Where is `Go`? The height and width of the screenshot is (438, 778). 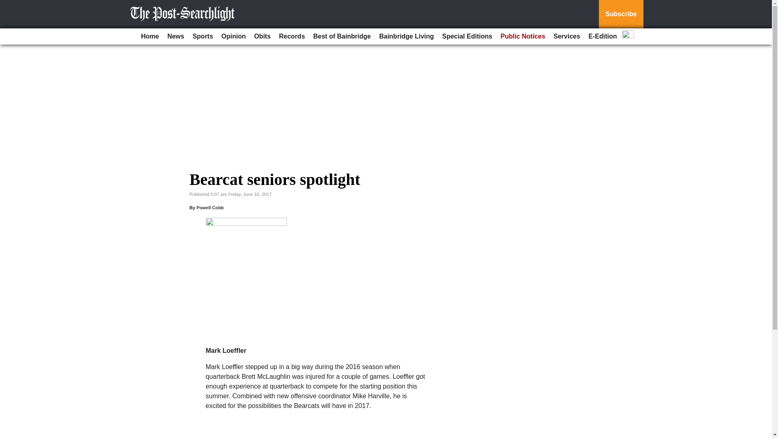 Go is located at coordinates (7, 5).